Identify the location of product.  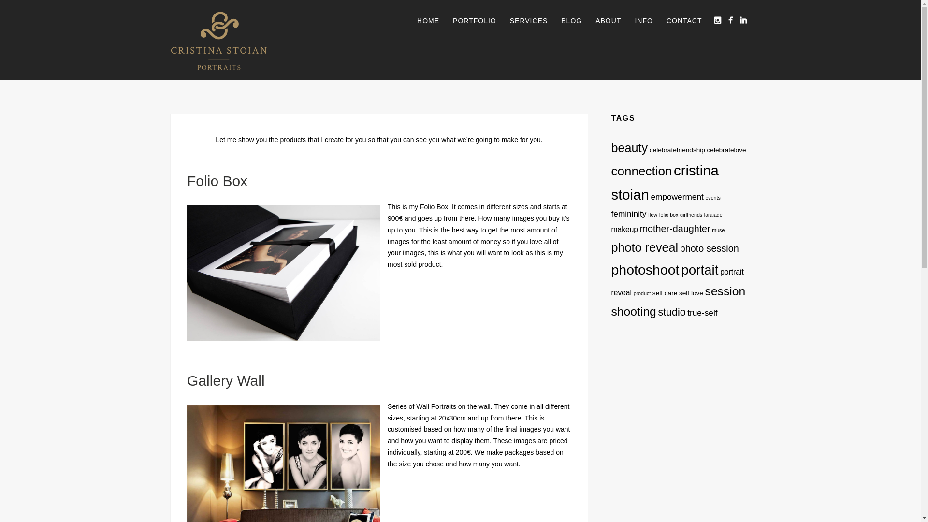
(642, 293).